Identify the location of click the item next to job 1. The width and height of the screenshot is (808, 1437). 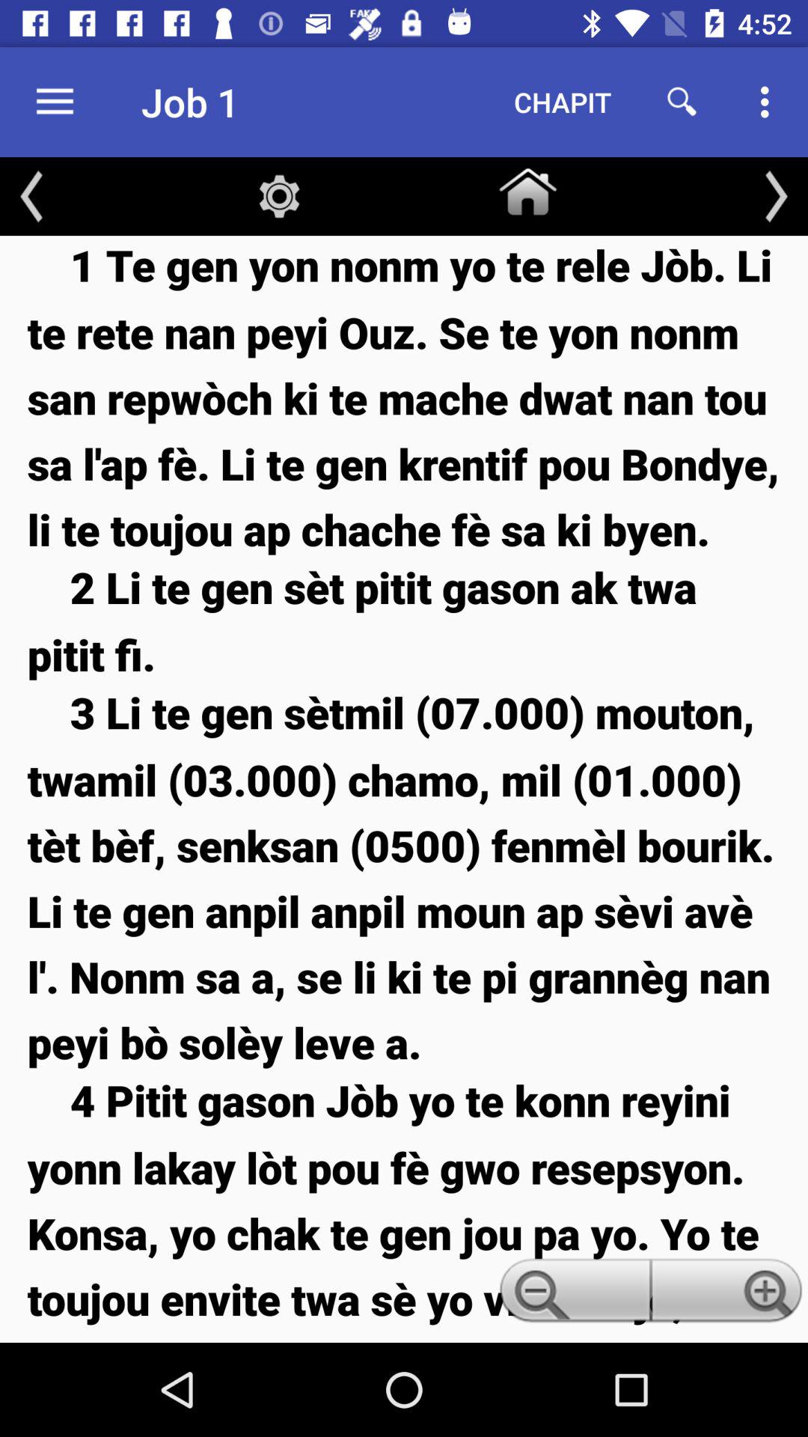
(55, 102).